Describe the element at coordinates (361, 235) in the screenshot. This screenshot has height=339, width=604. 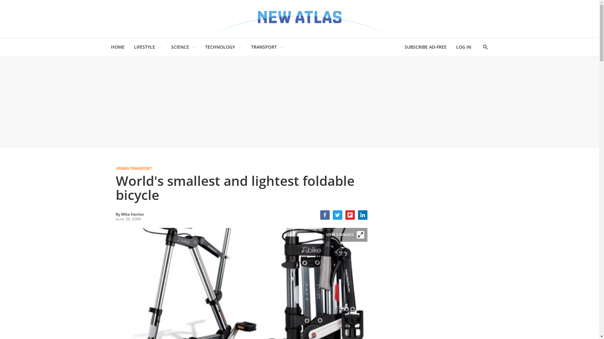
I see `View full-screen` at that location.